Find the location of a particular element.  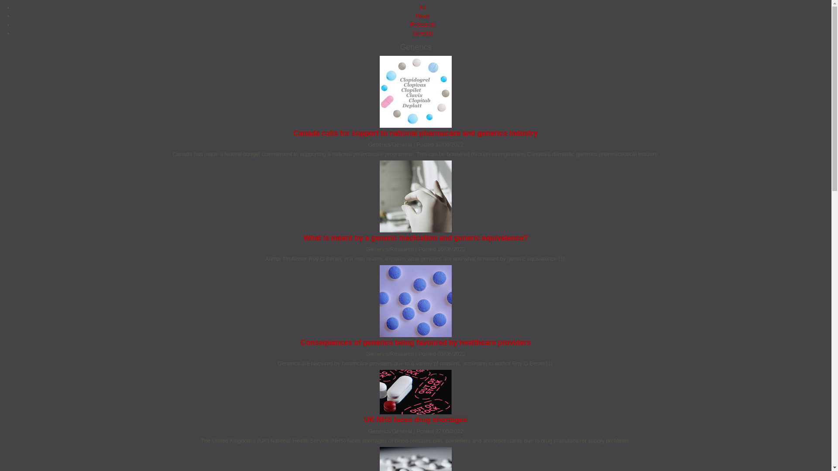

28 MD002360 is located at coordinates (416, 459).